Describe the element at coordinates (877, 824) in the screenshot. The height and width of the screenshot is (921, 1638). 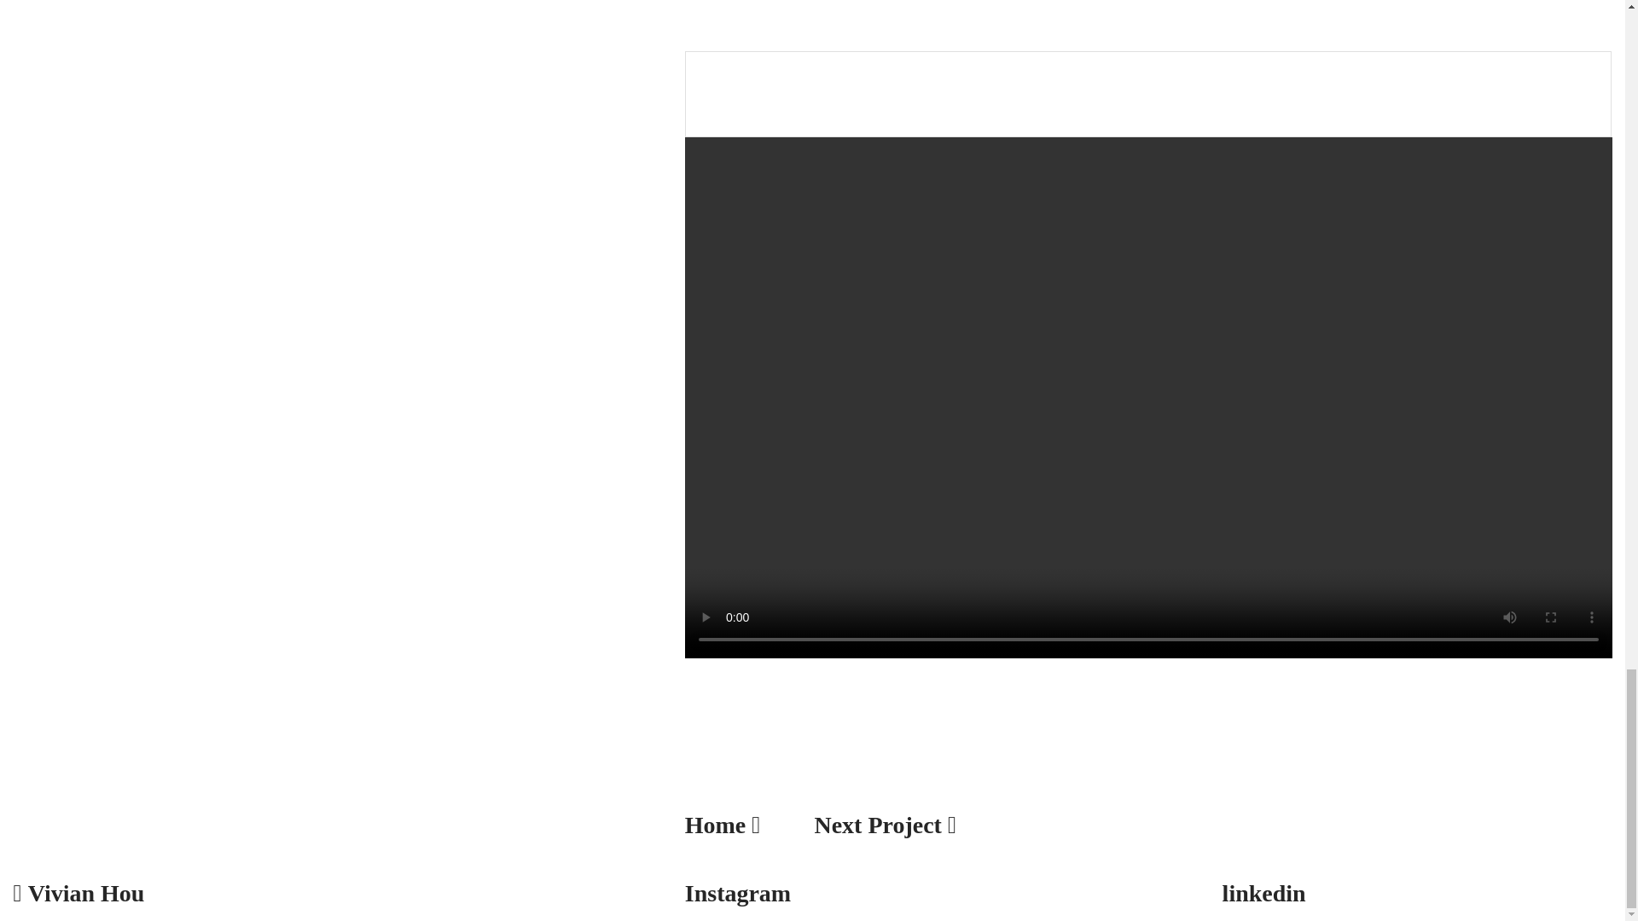
I see `Next Project` at that location.